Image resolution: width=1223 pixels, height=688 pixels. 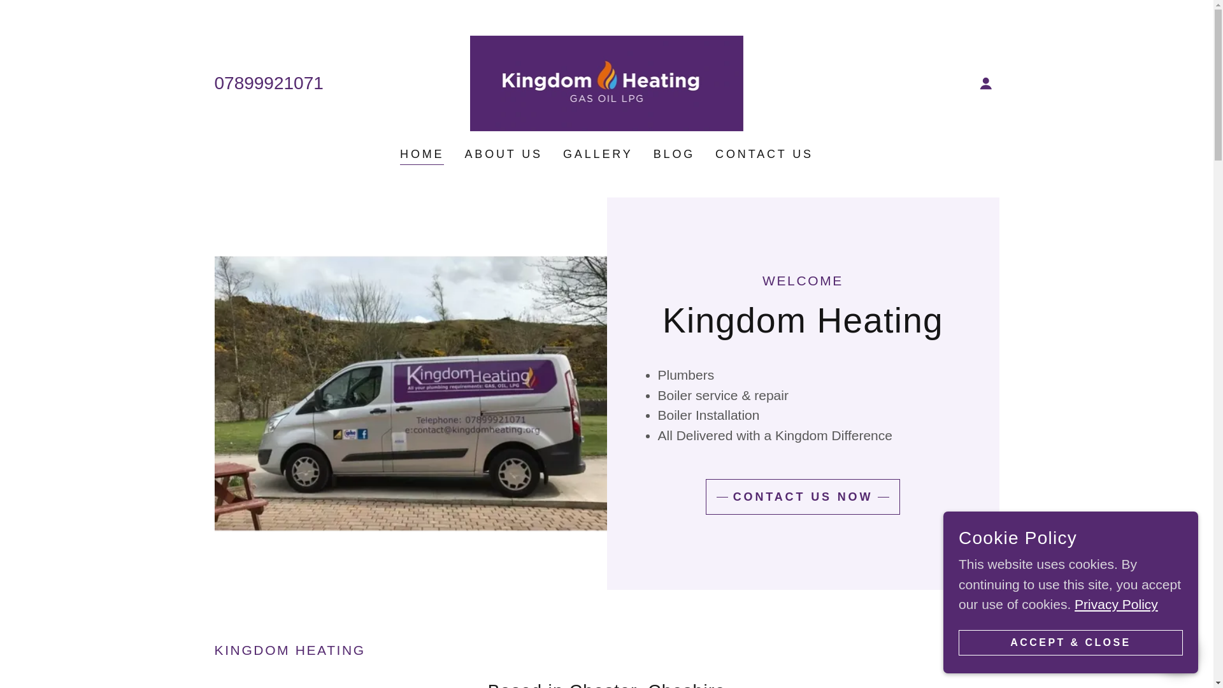 What do you see at coordinates (764, 154) in the screenshot?
I see `CONTACT US` at bounding box center [764, 154].